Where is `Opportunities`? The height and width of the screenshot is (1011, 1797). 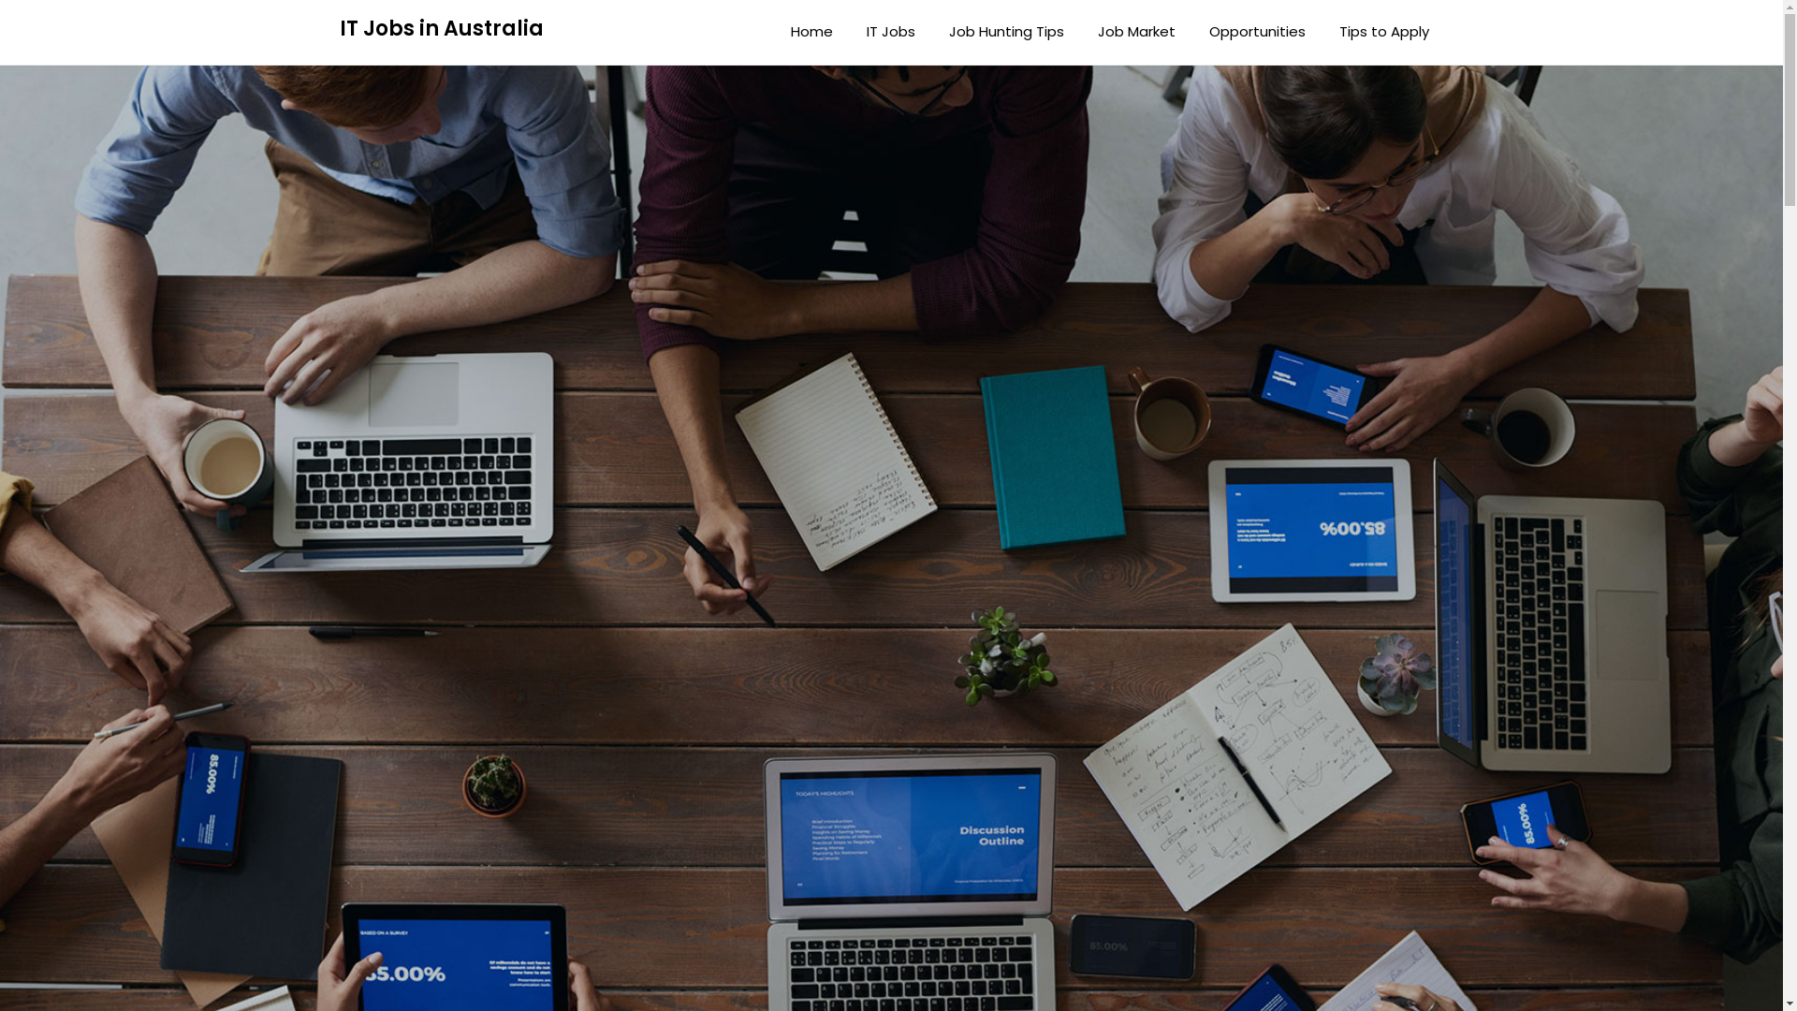 Opportunities is located at coordinates (1258, 32).